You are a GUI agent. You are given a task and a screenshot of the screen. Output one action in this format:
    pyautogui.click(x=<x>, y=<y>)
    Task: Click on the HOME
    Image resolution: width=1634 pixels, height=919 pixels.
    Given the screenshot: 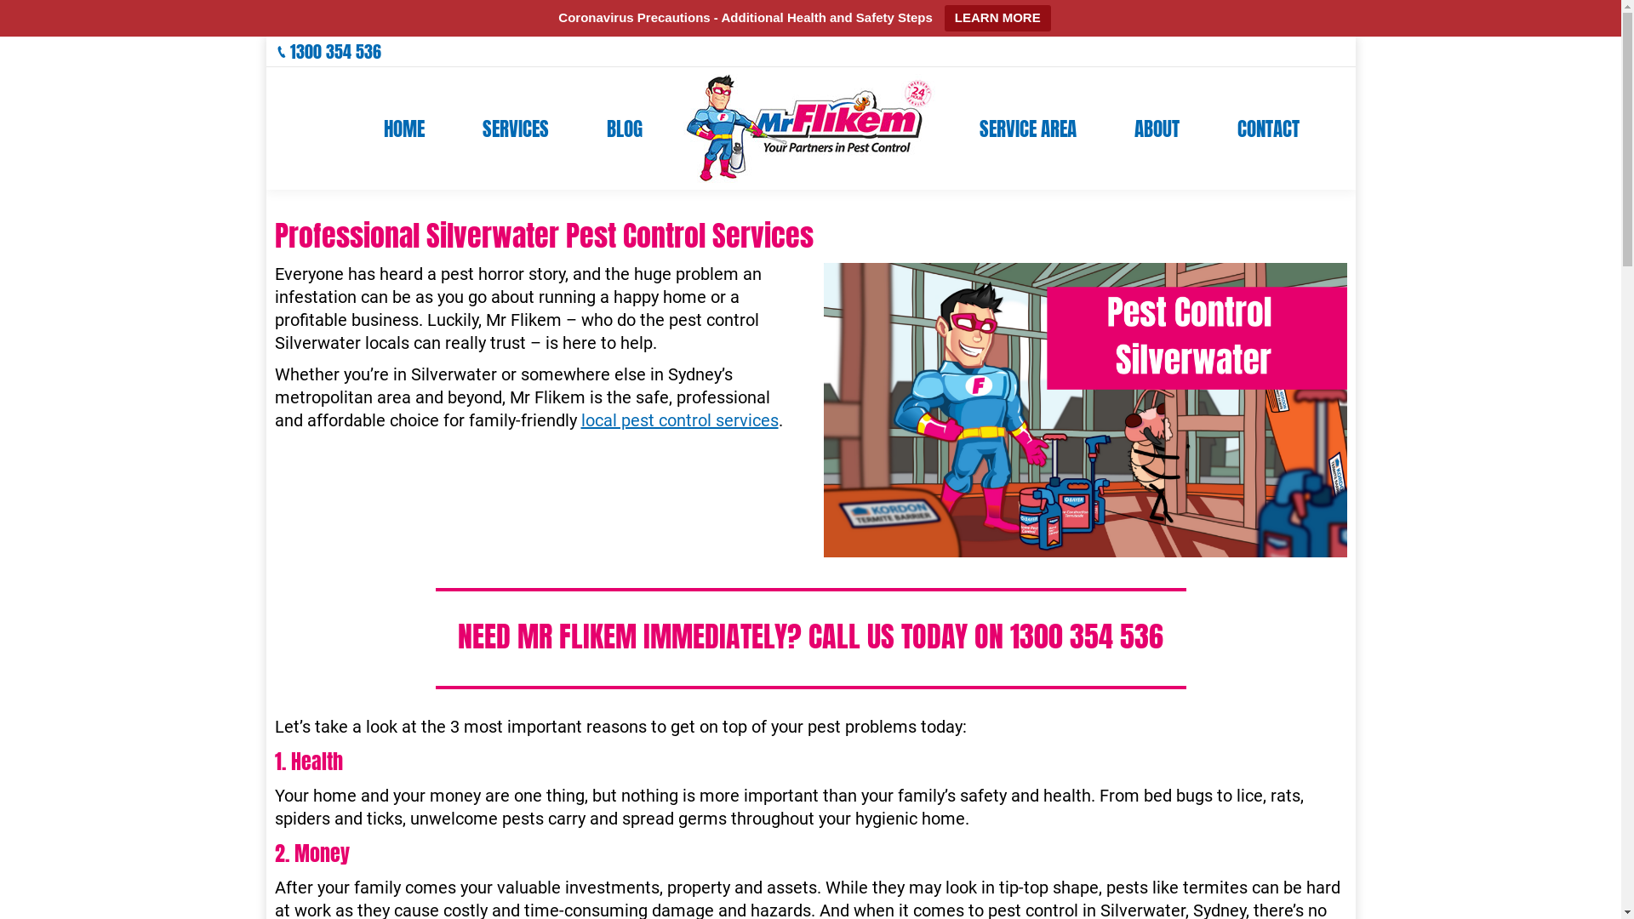 What is the action you would take?
    pyautogui.click(x=403, y=128)
    